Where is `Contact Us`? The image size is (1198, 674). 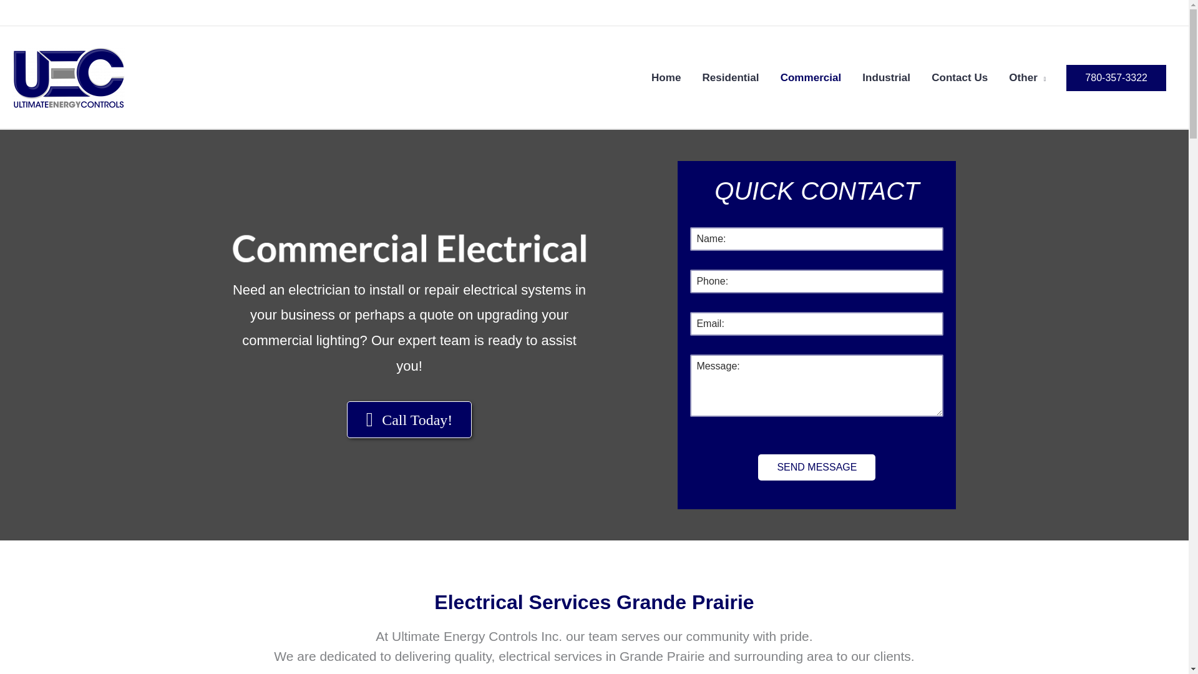 Contact Us is located at coordinates (960, 77).